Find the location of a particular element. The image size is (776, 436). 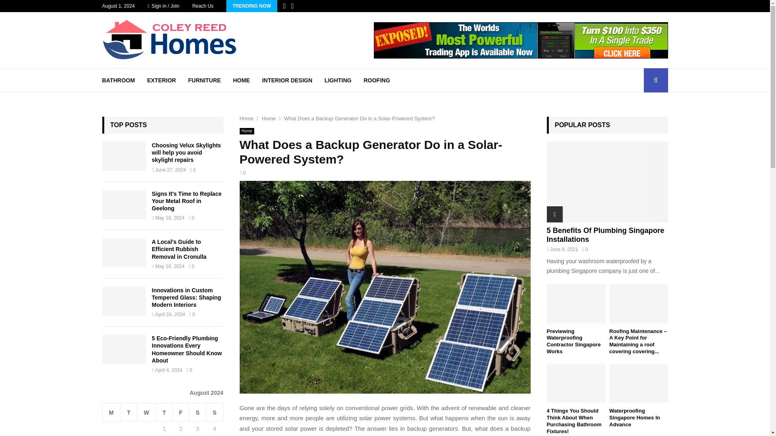

What Does a Backup Generator Do in a Solar-Powered System? is located at coordinates (359, 119).